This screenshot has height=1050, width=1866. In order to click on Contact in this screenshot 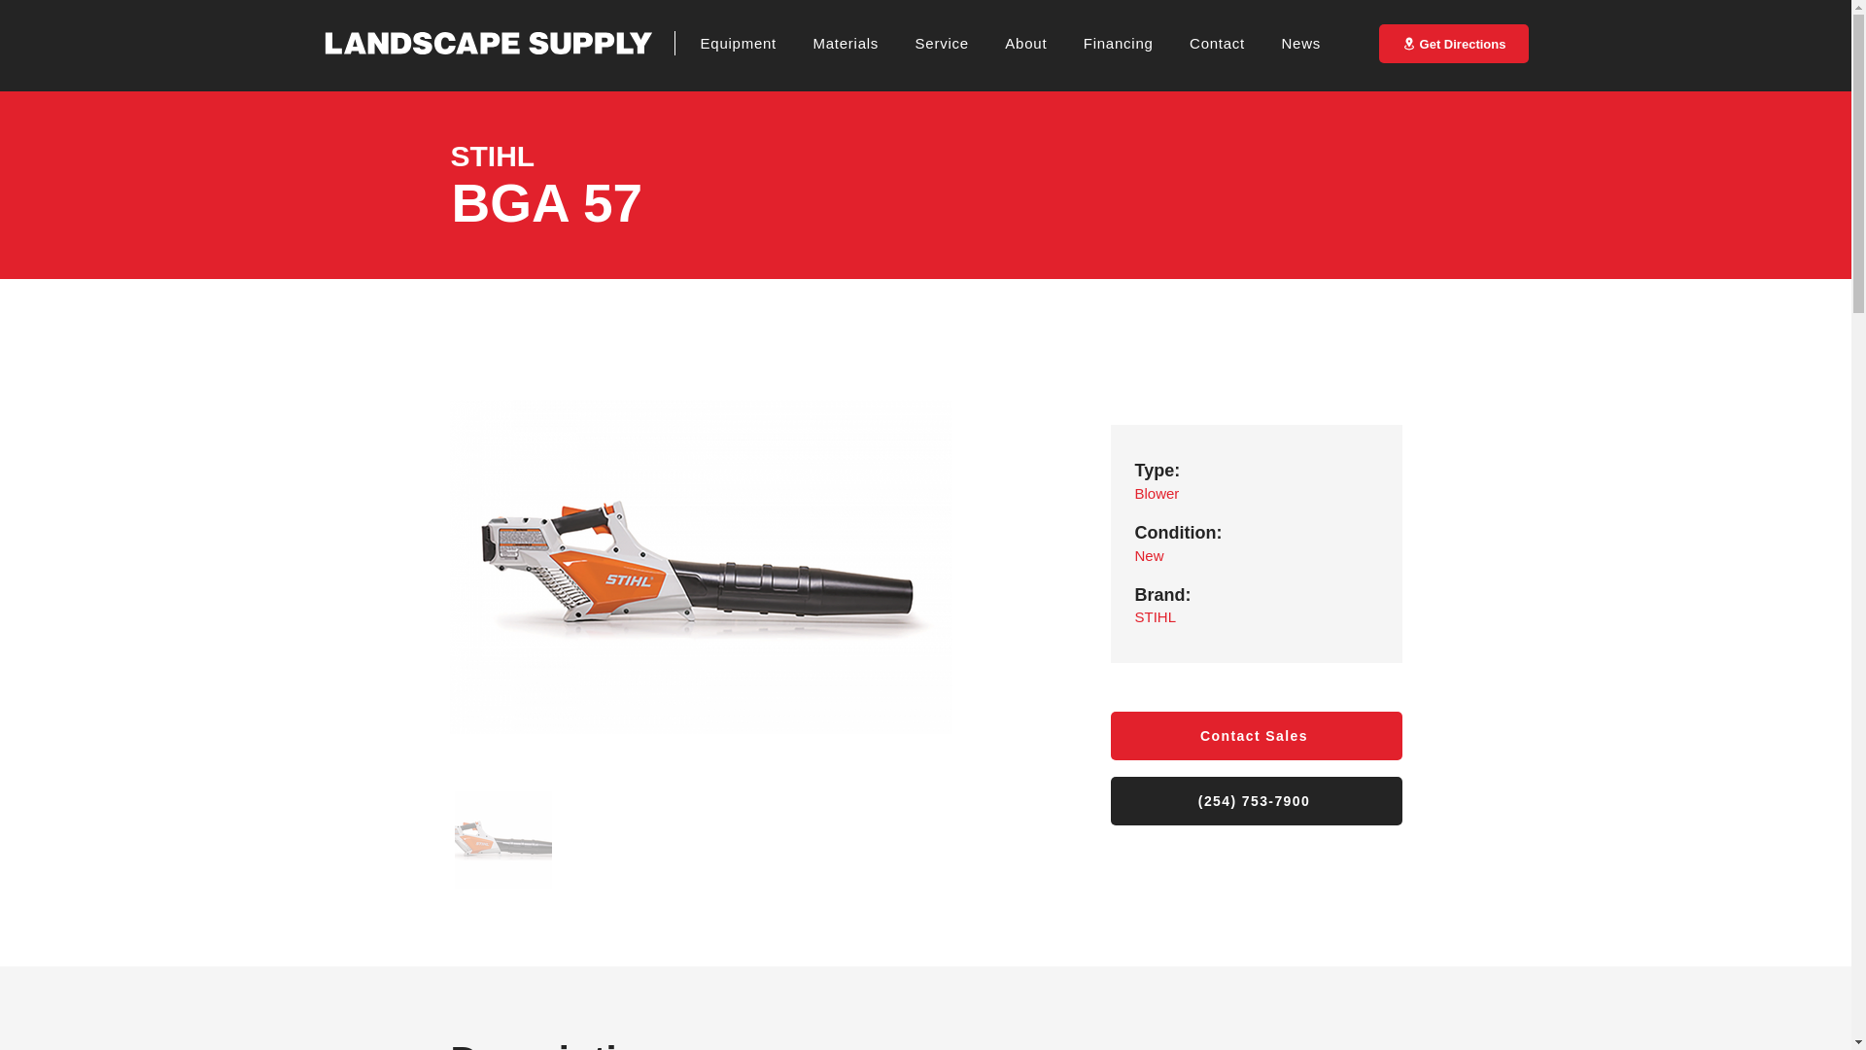, I will do `click(1232, 43)`.